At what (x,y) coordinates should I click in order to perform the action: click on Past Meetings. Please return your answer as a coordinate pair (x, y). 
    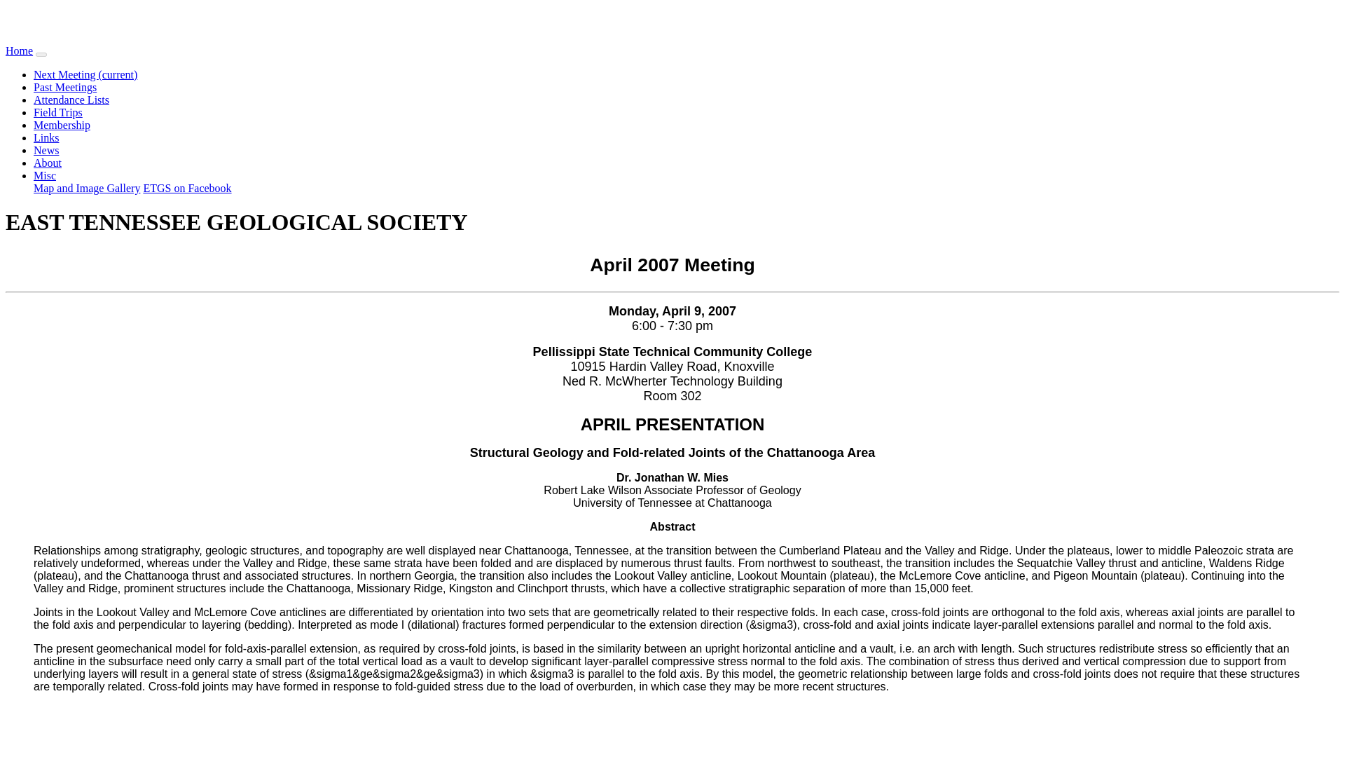
    Looking at the image, I should click on (65, 87).